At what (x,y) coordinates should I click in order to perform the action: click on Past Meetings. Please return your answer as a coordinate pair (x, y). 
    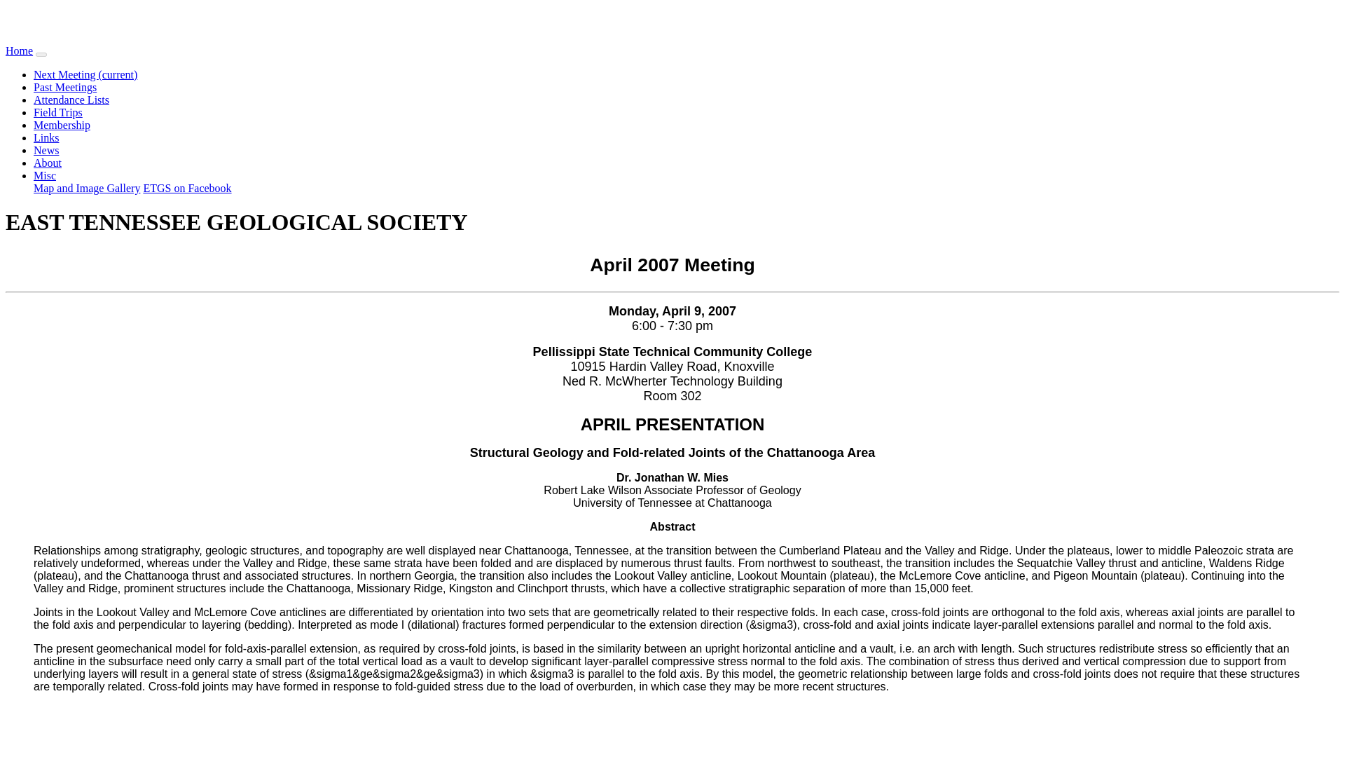
    Looking at the image, I should click on (65, 87).